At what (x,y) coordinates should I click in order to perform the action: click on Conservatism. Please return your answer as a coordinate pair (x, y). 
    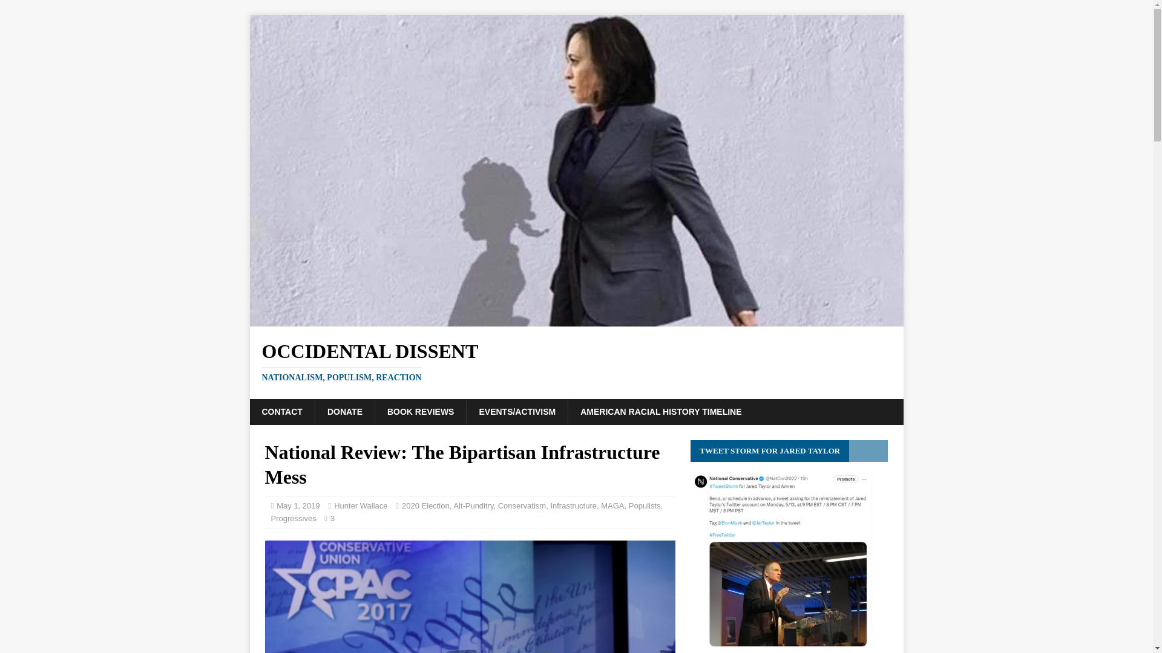
    Looking at the image, I should click on (522, 505).